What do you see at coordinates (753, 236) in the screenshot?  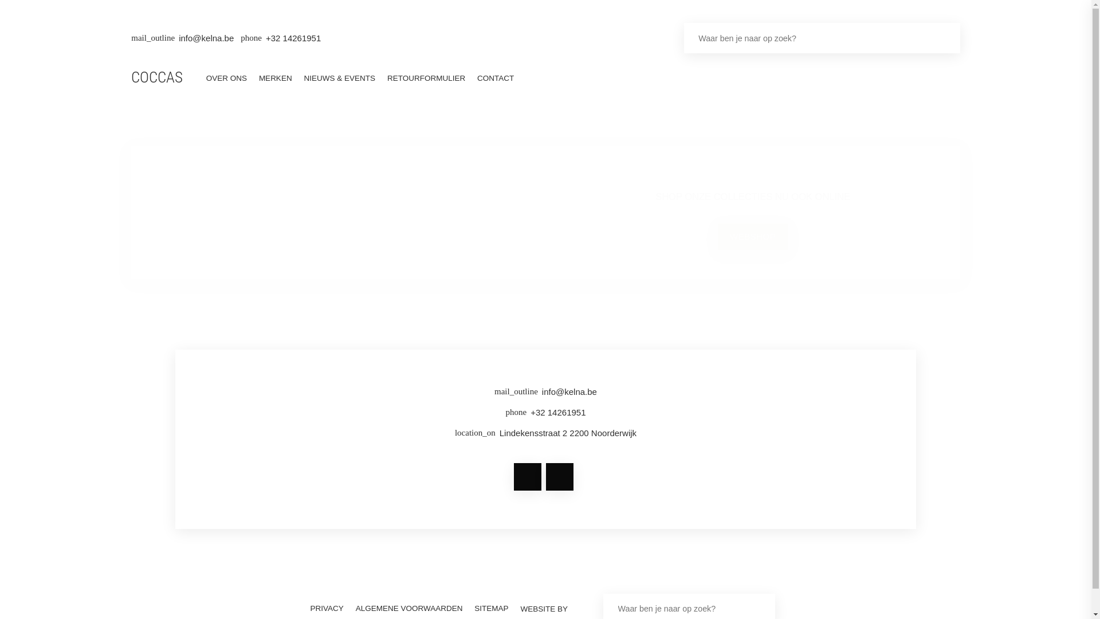 I see `WEBSHOP` at bounding box center [753, 236].